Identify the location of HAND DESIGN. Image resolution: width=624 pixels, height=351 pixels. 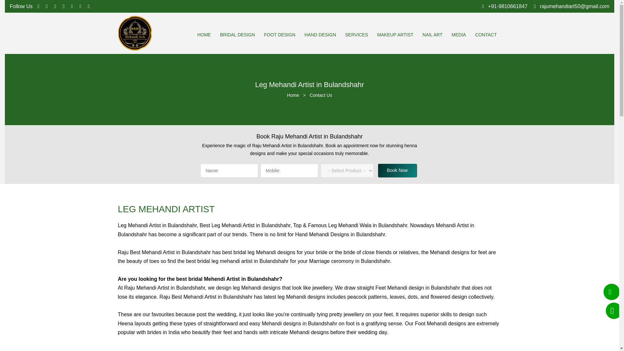
(320, 34).